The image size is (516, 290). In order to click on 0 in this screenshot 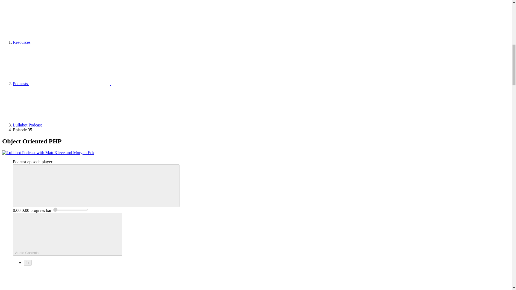, I will do `click(70, 210)`.